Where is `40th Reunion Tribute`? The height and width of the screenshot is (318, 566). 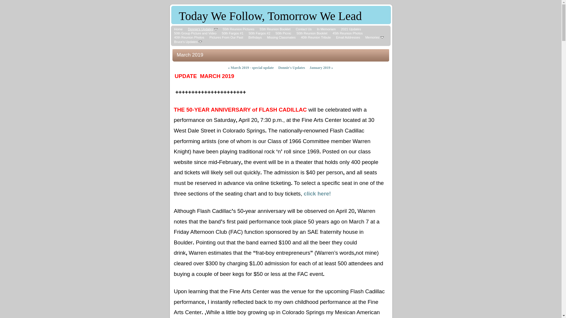
40th Reunion Tribute is located at coordinates (316, 37).